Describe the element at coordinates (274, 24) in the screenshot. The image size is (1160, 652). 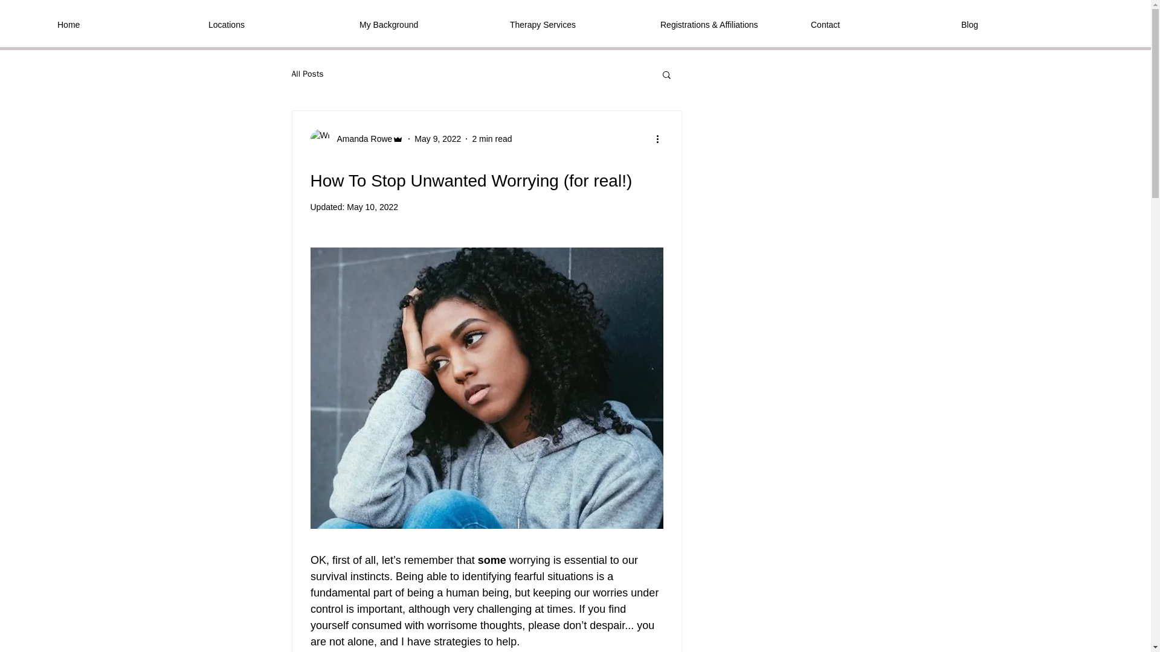
I see `Locations` at that location.